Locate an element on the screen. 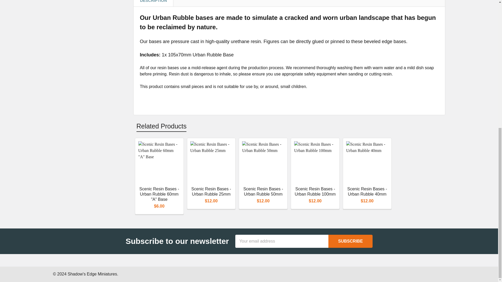  Scenic Resin Bases - Urban Rubble 25mm is located at coordinates (211, 162).